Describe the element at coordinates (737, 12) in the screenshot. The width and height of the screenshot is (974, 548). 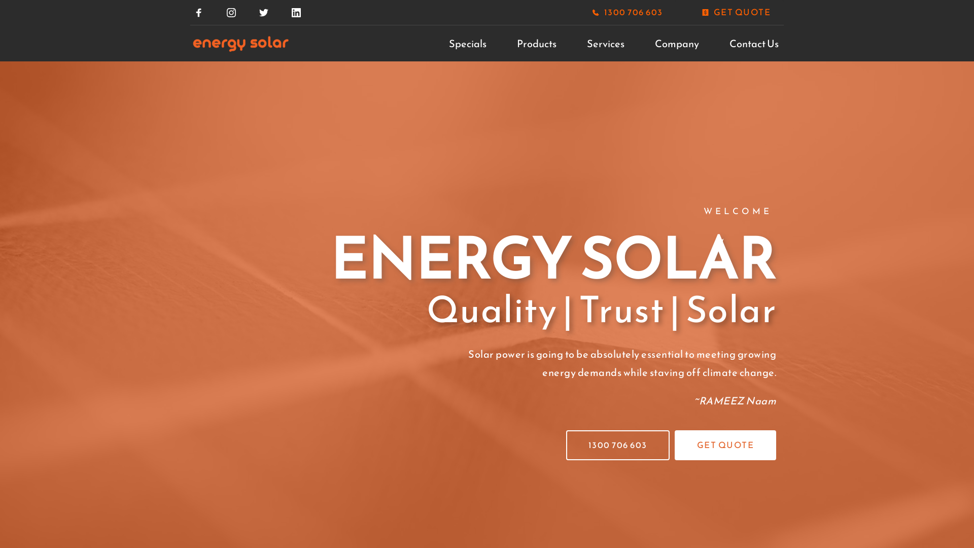
I see `GET QUOTE` at that location.